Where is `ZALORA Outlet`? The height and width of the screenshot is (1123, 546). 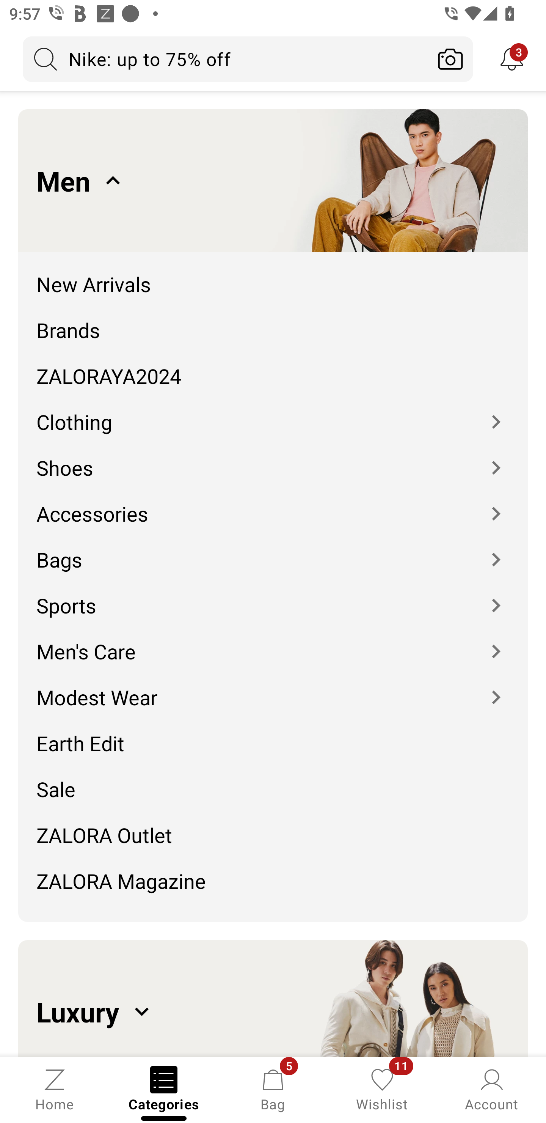
ZALORA Outlet is located at coordinates (273, 826).